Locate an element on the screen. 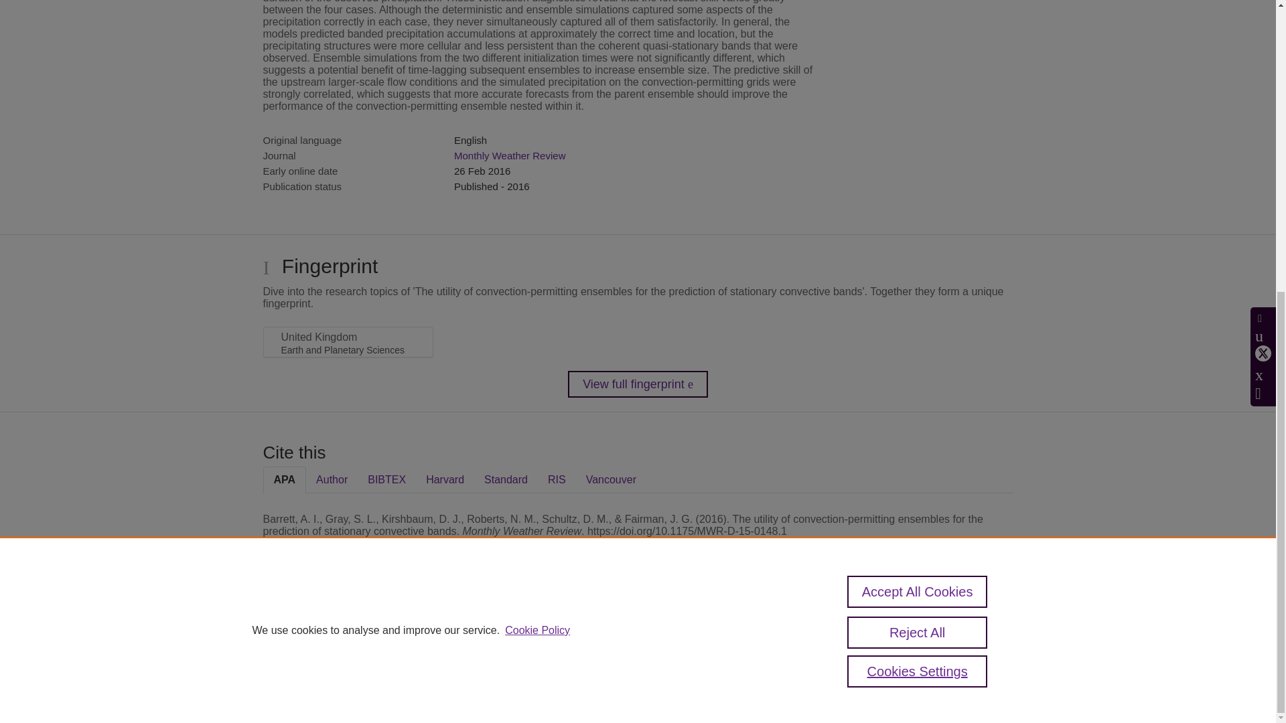 The width and height of the screenshot is (1286, 723). Scopus is located at coordinates (348, 624).